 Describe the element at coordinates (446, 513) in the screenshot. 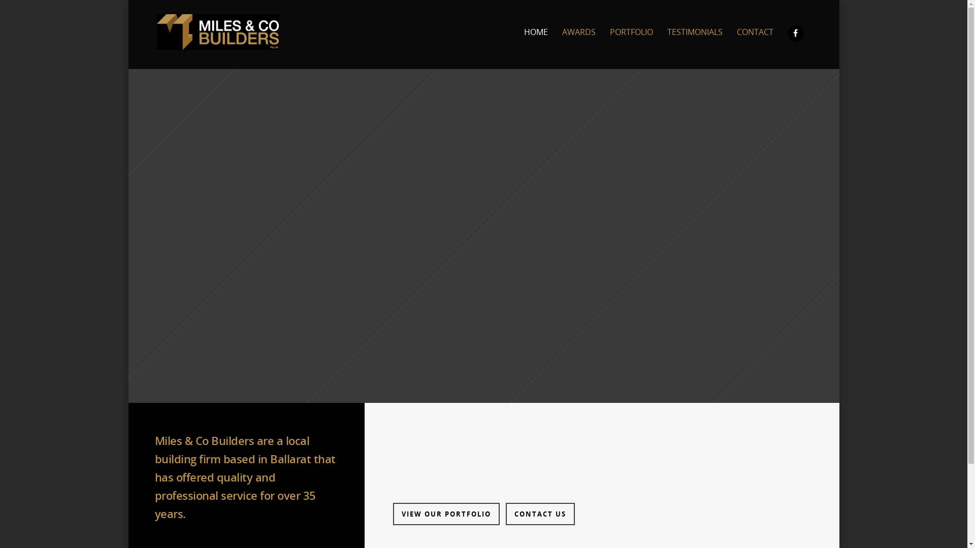

I see `VIEW OUR PORTFOLIO` at that location.